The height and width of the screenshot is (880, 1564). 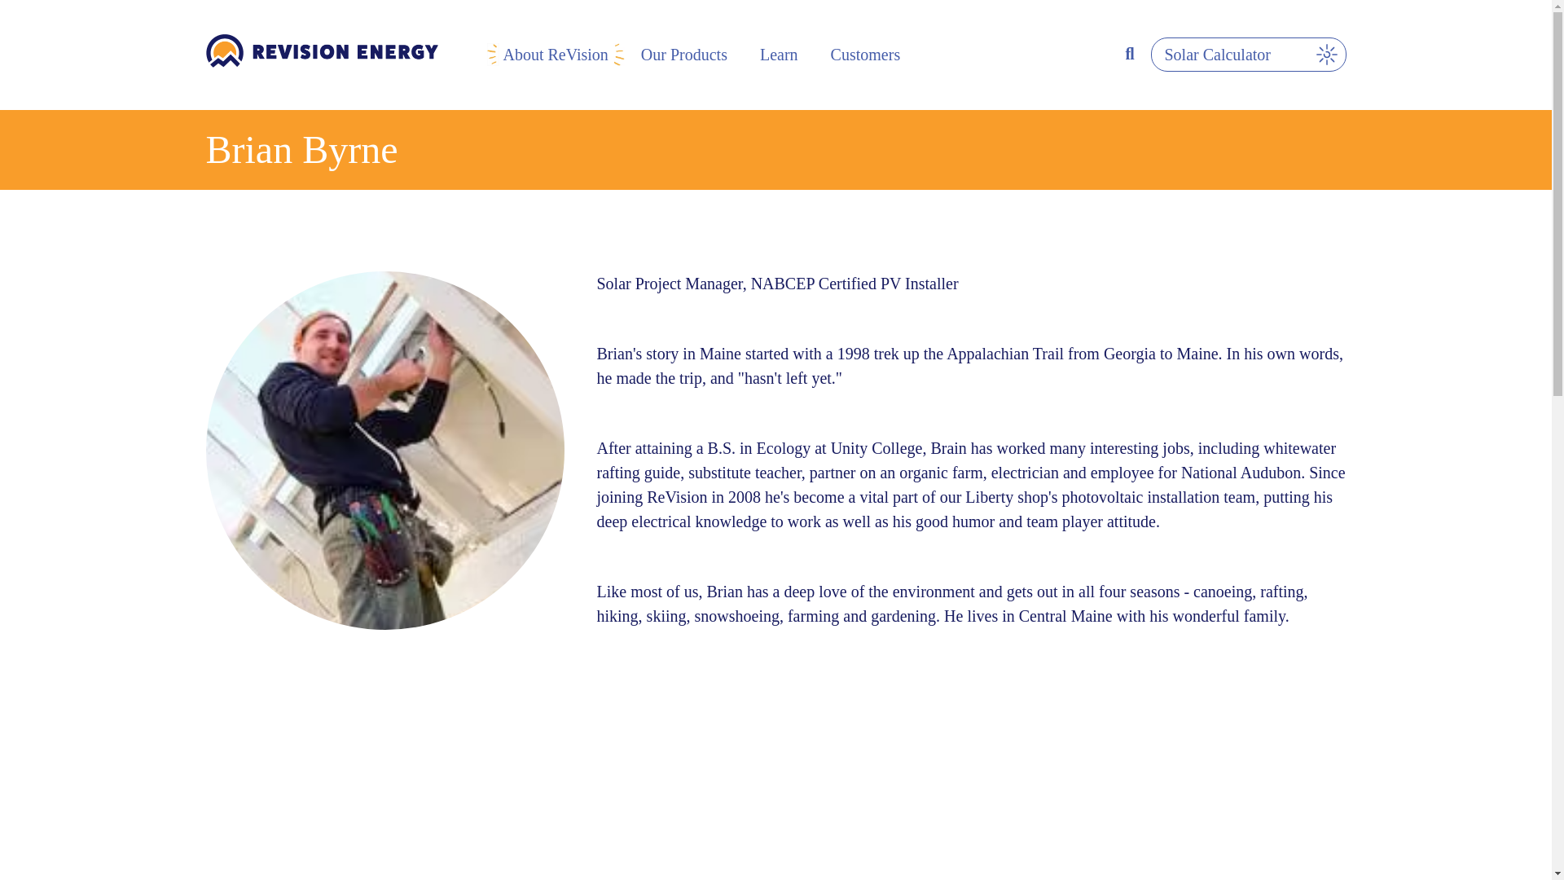 I want to click on Our Products, so click(x=684, y=54).